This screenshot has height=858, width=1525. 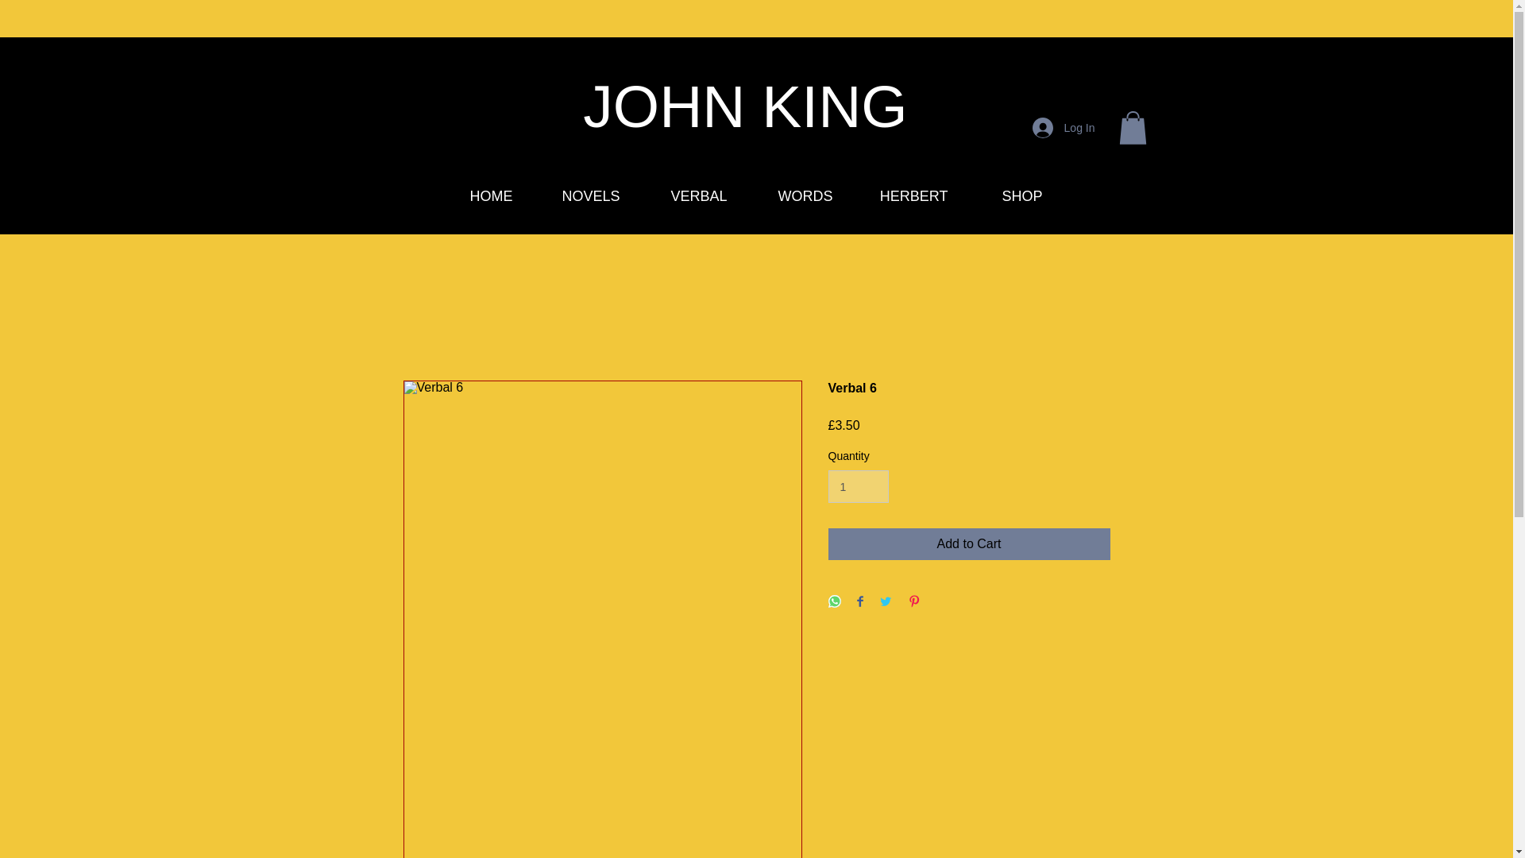 What do you see at coordinates (858, 486) in the screenshot?
I see `1` at bounding box center [858, 486].